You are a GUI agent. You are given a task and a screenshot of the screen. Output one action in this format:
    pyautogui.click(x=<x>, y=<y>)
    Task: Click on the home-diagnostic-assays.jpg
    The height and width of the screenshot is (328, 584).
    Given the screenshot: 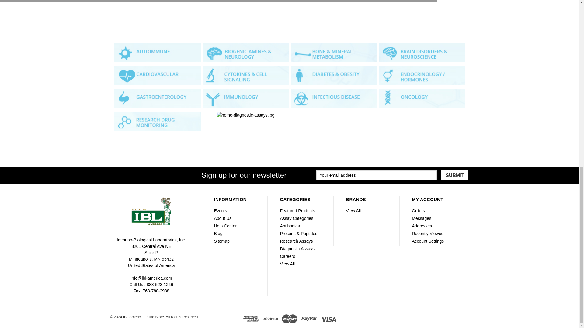 What is the action you would take?
    pyautogui.click(x=334, y=98)
    